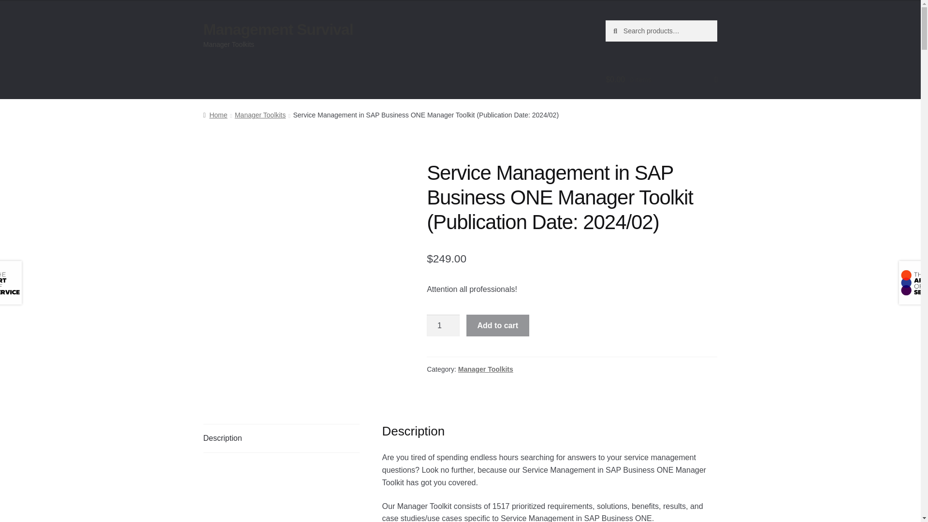 The height and width of the screenshot is (522, 928). What do you see at coordinates (498, 326) in the screenshot?
I see `Add to cart` at bounding box center [498, 326].